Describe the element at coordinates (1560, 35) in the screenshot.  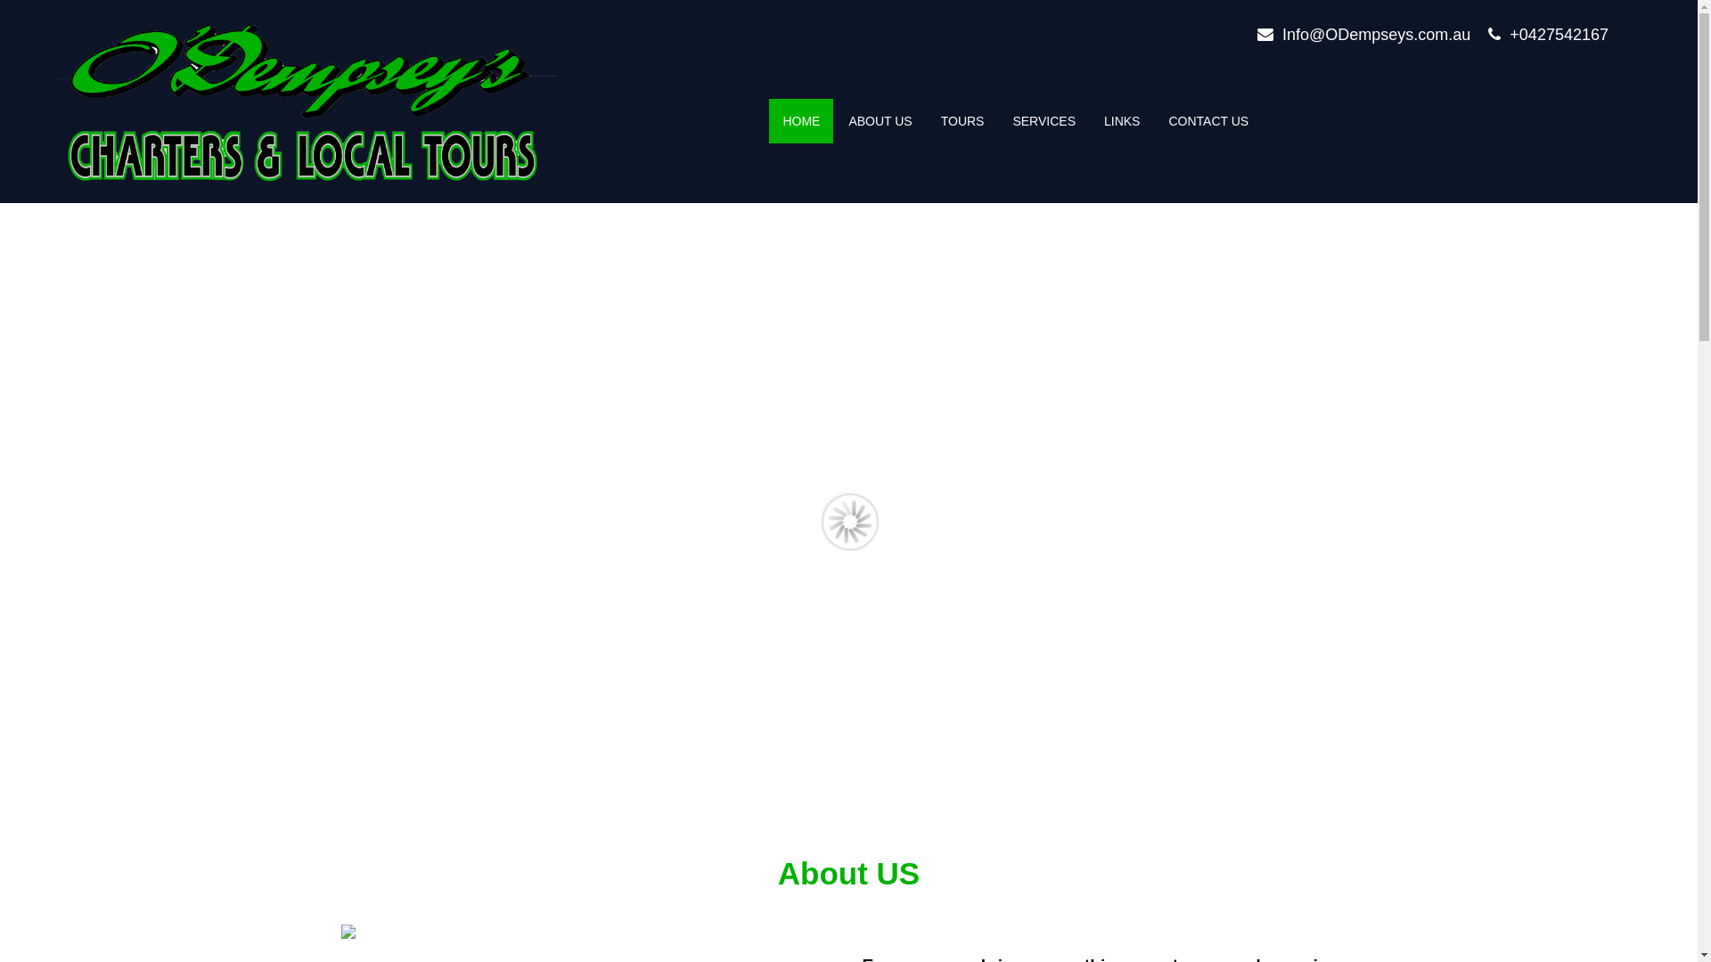
I see `+0427542167` at that location.